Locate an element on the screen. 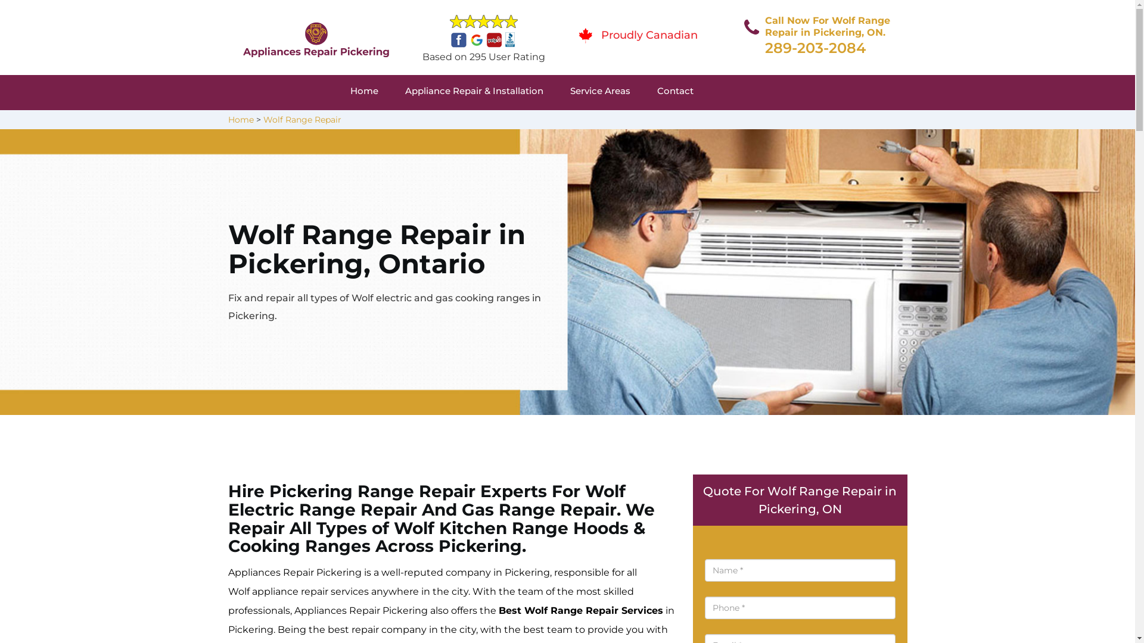 Image resolution: width=1144 pixels, height=643 pixels. Oven Repair is located at coordinates (633, 121).